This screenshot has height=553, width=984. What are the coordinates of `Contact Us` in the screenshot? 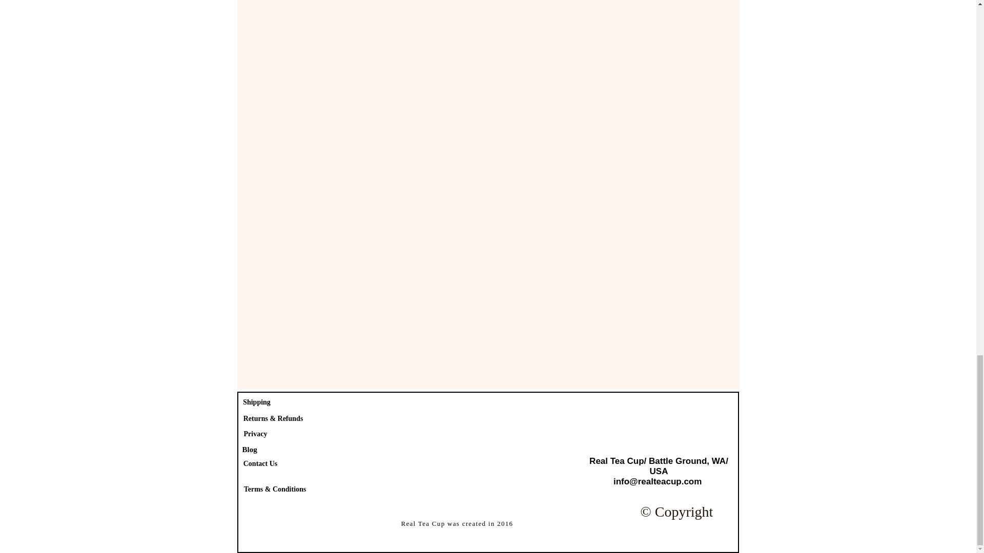 It's located at (260, 464).